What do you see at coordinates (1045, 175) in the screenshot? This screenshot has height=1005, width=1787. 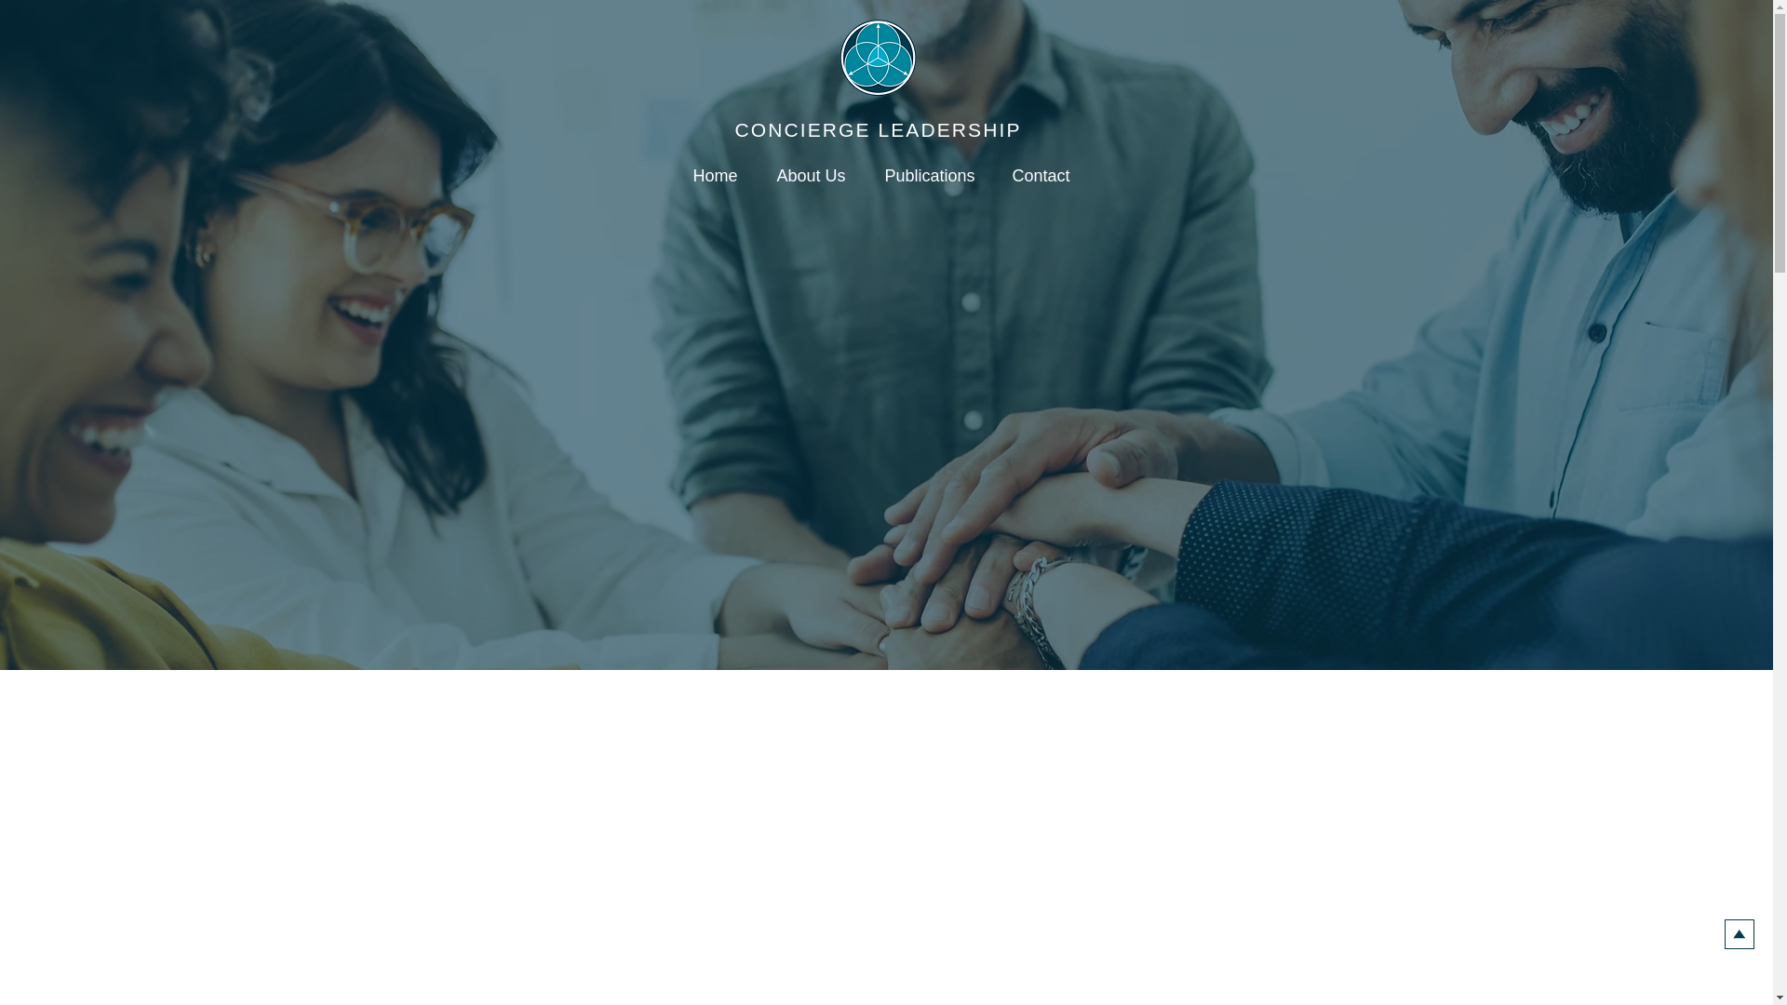 I see `Contact` at bounding box center [1045, 175].